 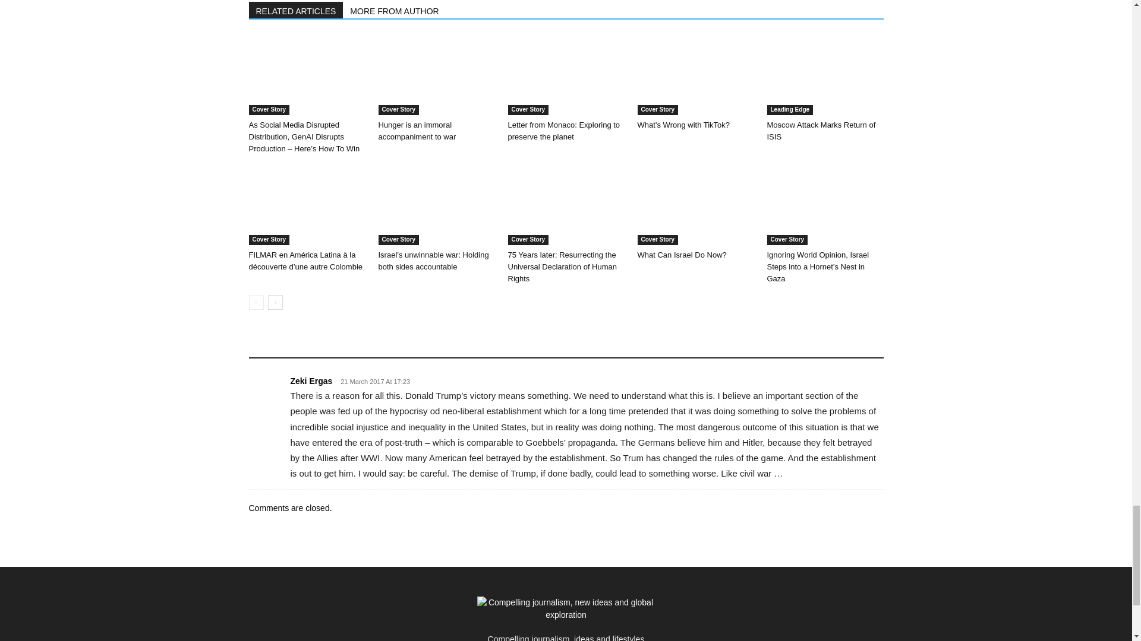 What do you see at coordinates (566, 76) in the screenshot?
I see `Letter from Monaco: Exploring to preserve the planet` at bounding box center [566, 76].